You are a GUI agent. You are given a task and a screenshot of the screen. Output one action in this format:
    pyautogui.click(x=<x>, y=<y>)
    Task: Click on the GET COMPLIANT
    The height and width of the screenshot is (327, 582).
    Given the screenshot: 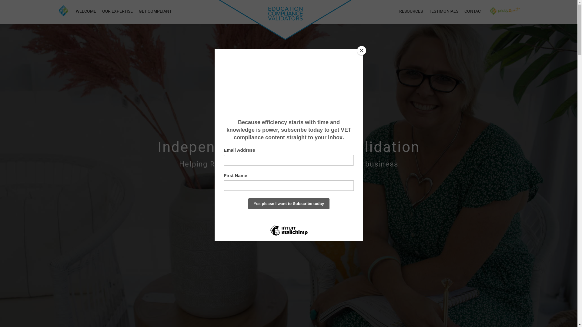 What is the action you would take?
    pyautogui.click(x=155, y=12)
    